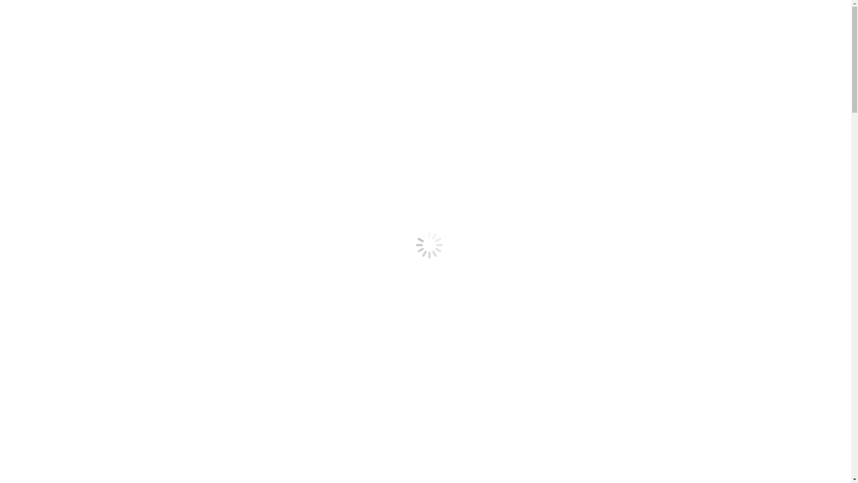 Image resolution: width=858 pixels, height=483 pixels. Describe the element at coordinates (64, 327) in the screenshot. I see `Corporate Events` at that location.